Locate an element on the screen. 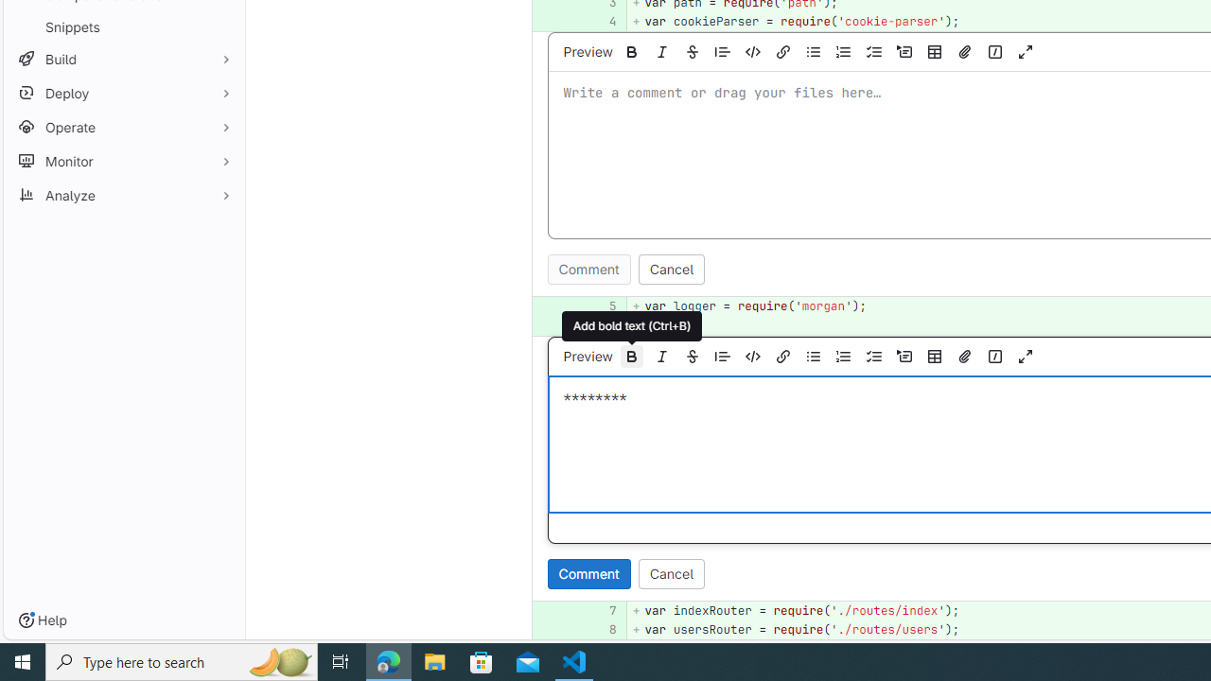 This screenshot has height=681, width=1211. Add a quick action is located at coordinates (994, 356).